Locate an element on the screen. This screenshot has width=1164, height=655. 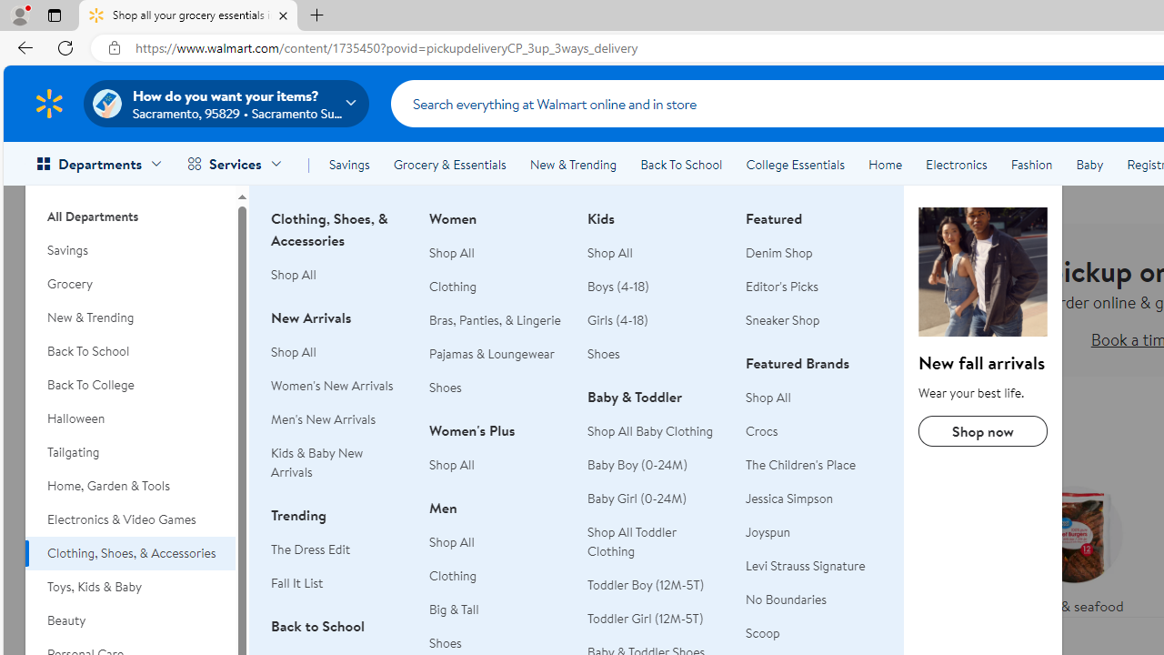
Baby Girl (0-24M) is located at coordinates (656, 499).